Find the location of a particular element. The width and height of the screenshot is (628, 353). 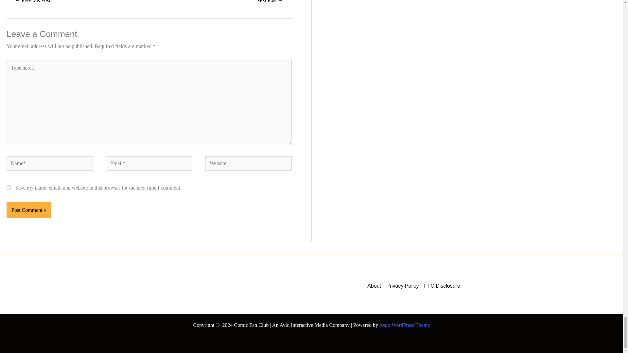

The Best Wonder Woman Pajamas is located at coordinates (270, 3).